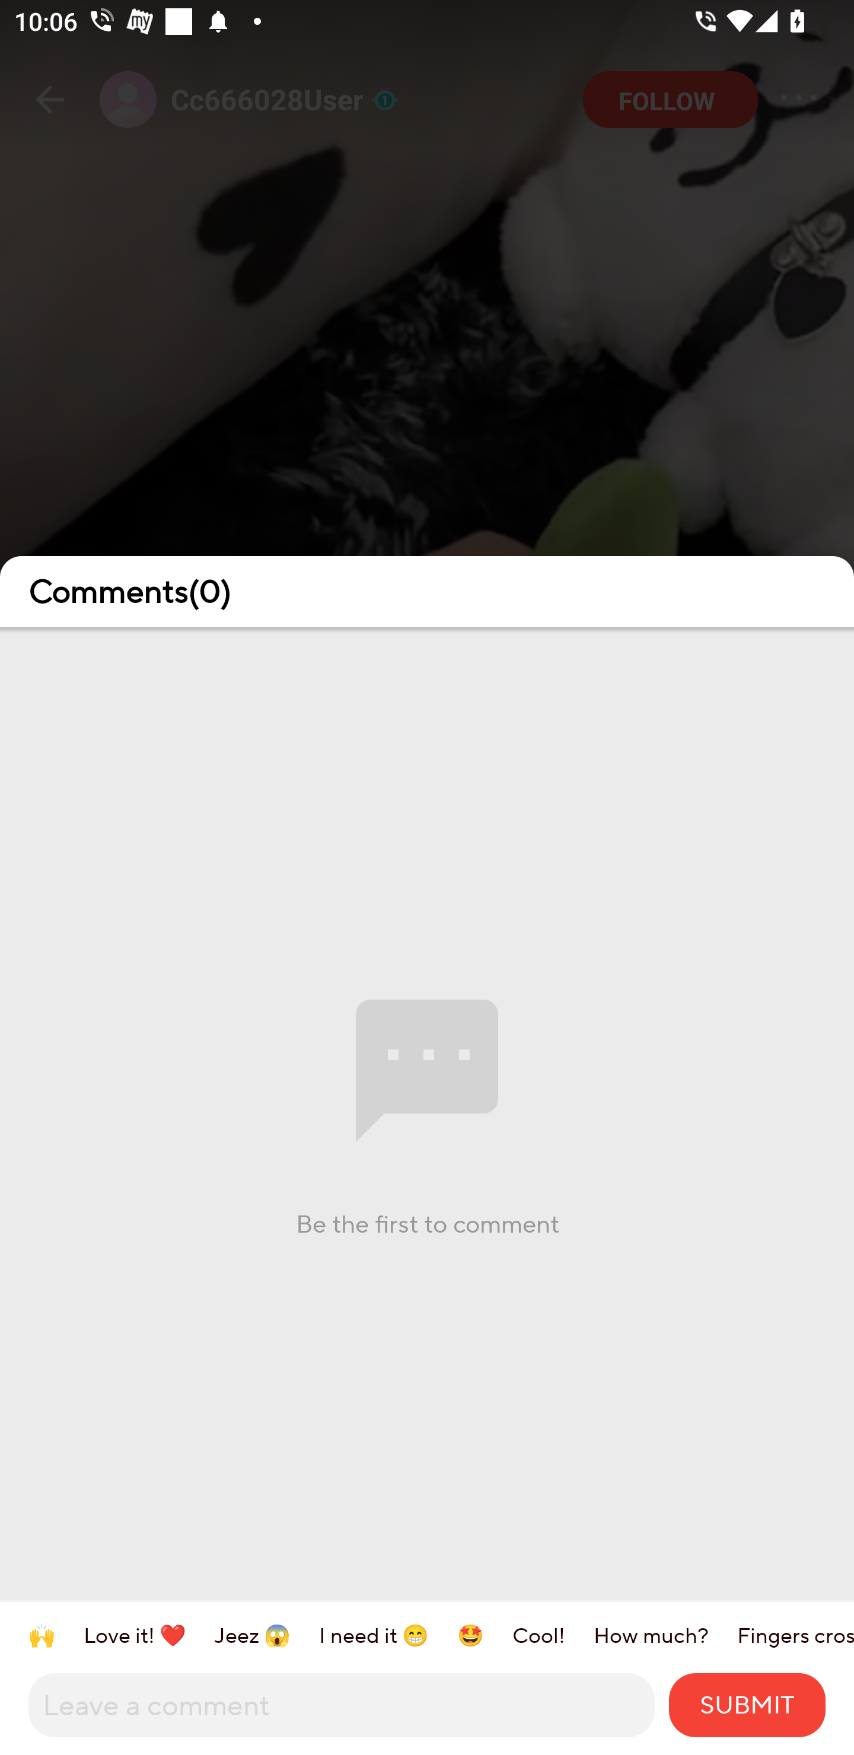 This screenshot has width=854, height=1755. I want to click on Leave a comment, so click(342, 1705).